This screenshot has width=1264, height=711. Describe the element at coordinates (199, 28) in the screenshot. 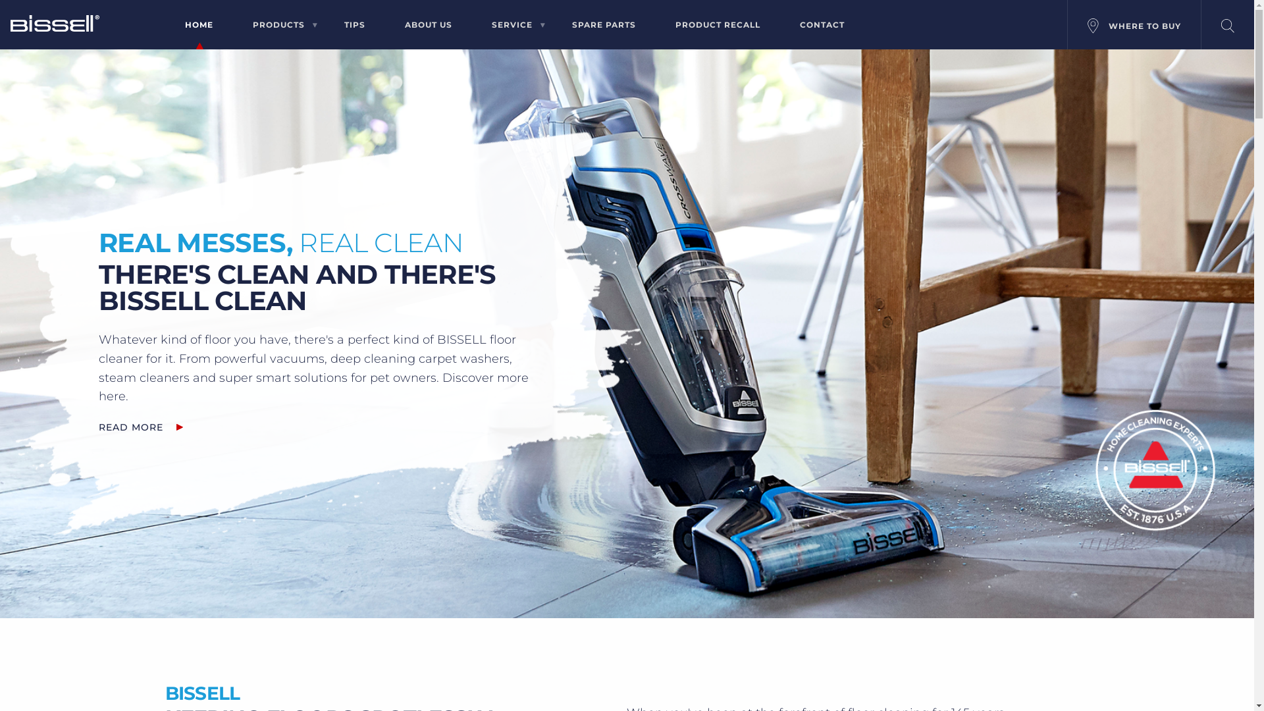

I see `HOME` at that location.